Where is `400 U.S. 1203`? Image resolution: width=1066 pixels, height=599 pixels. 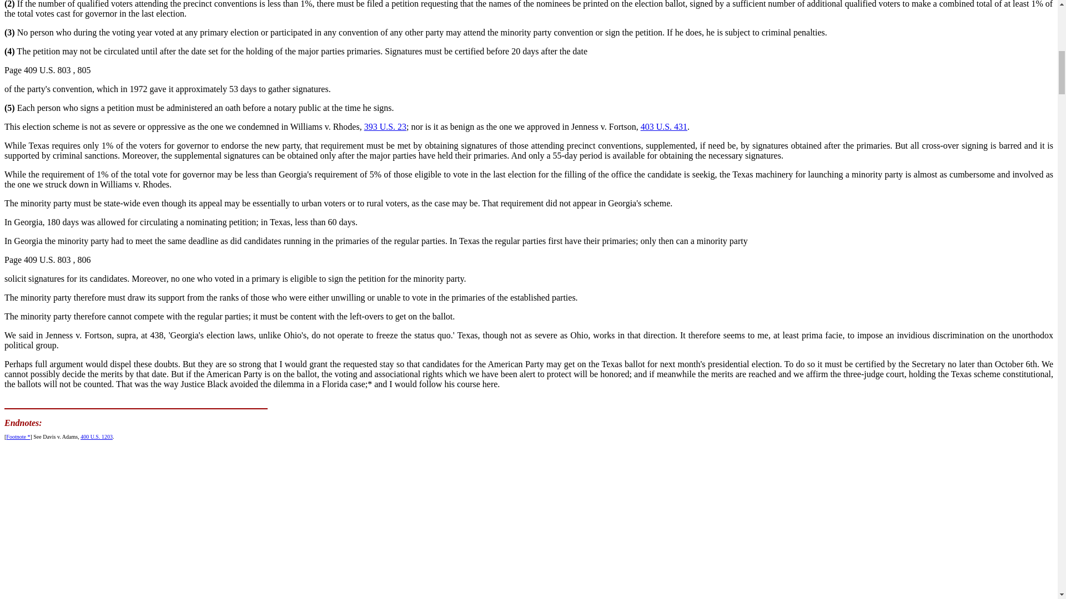 400 U.S. 1203 is located at coordinates (97, 436).